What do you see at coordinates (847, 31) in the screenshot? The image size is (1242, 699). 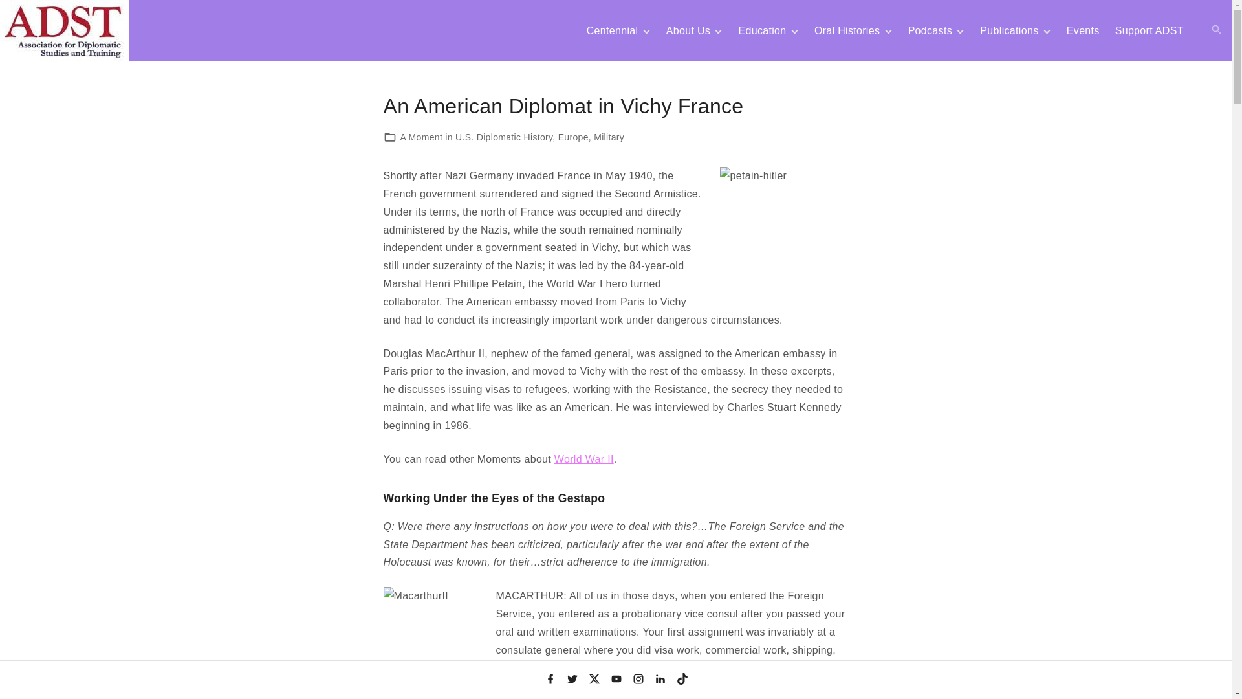 I see `Oral Histories` at bounding box center [847, 31].